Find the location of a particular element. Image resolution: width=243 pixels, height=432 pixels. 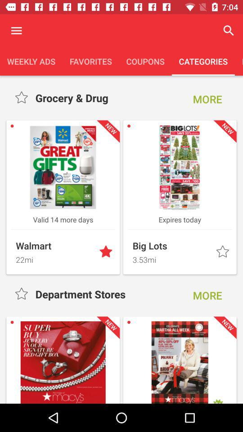

mark as favorite is located at coordinates (22, 98).